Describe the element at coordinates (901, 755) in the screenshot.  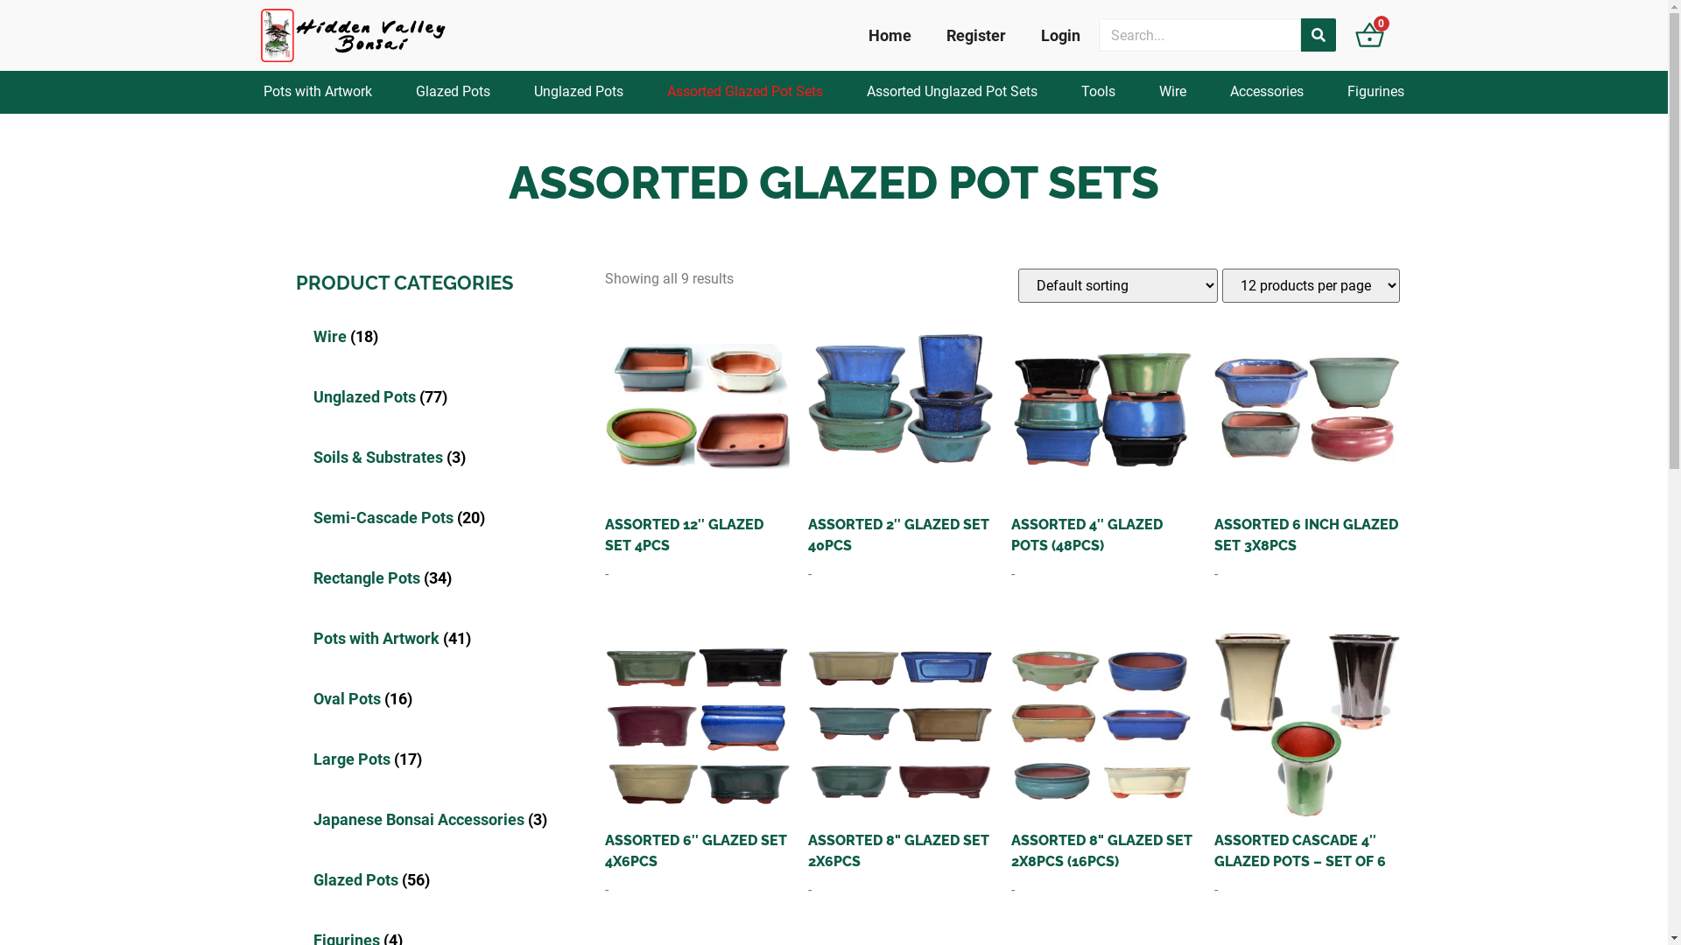
I see `ASSORTED 8" GLAZED SET 2X6PCS` at that location.